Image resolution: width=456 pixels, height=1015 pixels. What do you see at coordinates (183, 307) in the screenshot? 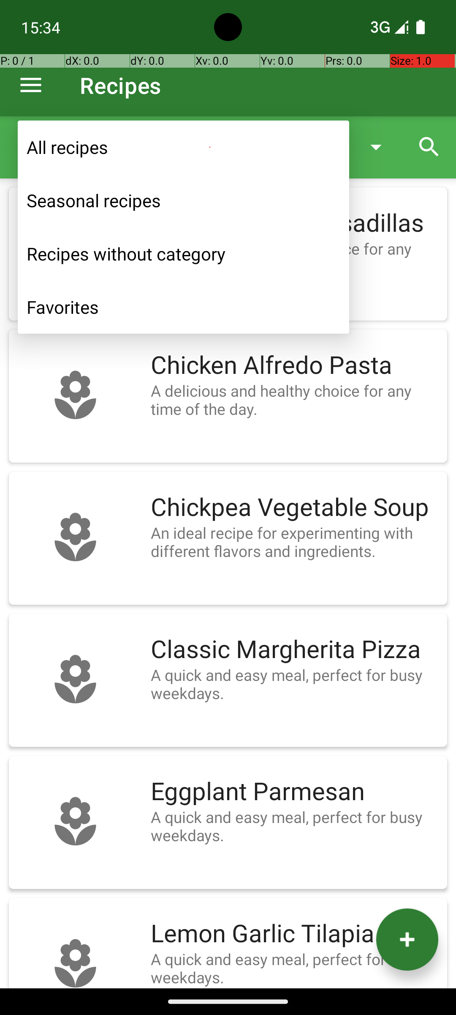
I see `Favorites` at bounding box center [183, 307].